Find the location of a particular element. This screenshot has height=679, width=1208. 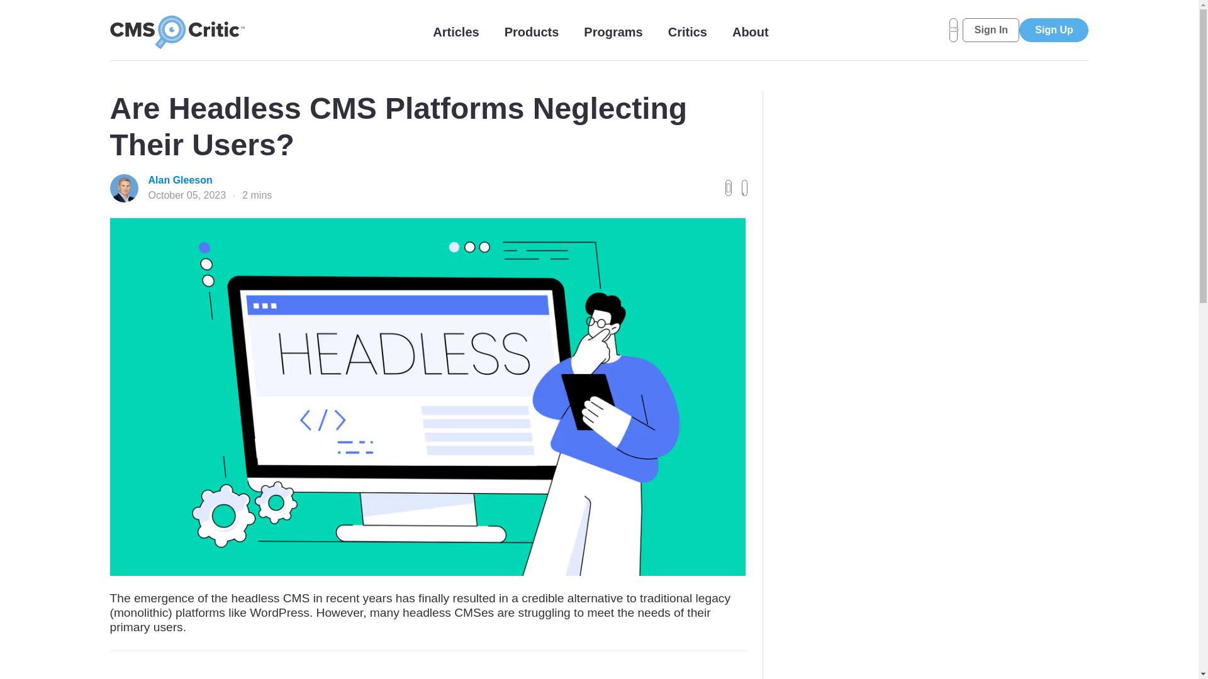

Sign Up is located at coordinates (1053, 30).